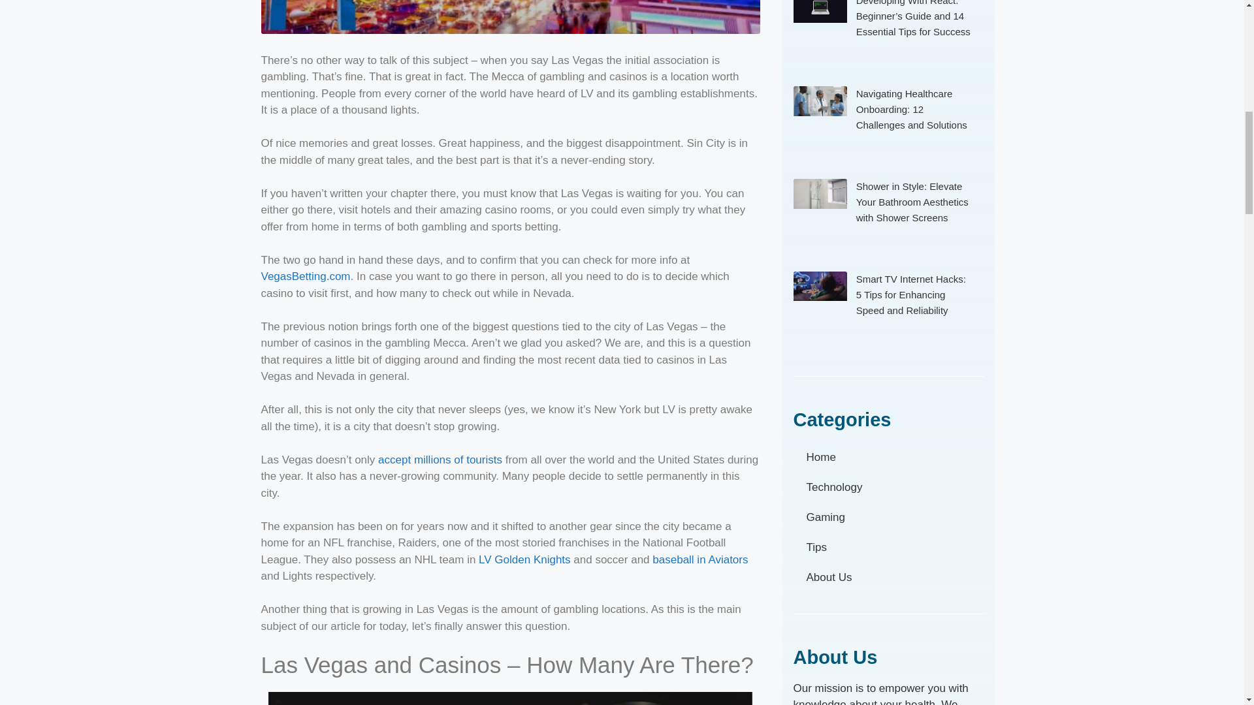 The height and width of the screenshot is (705, 1254). Describe the element at coordinates (522, 559) in the screenshot. I see `LV Golden Knights` at that location.